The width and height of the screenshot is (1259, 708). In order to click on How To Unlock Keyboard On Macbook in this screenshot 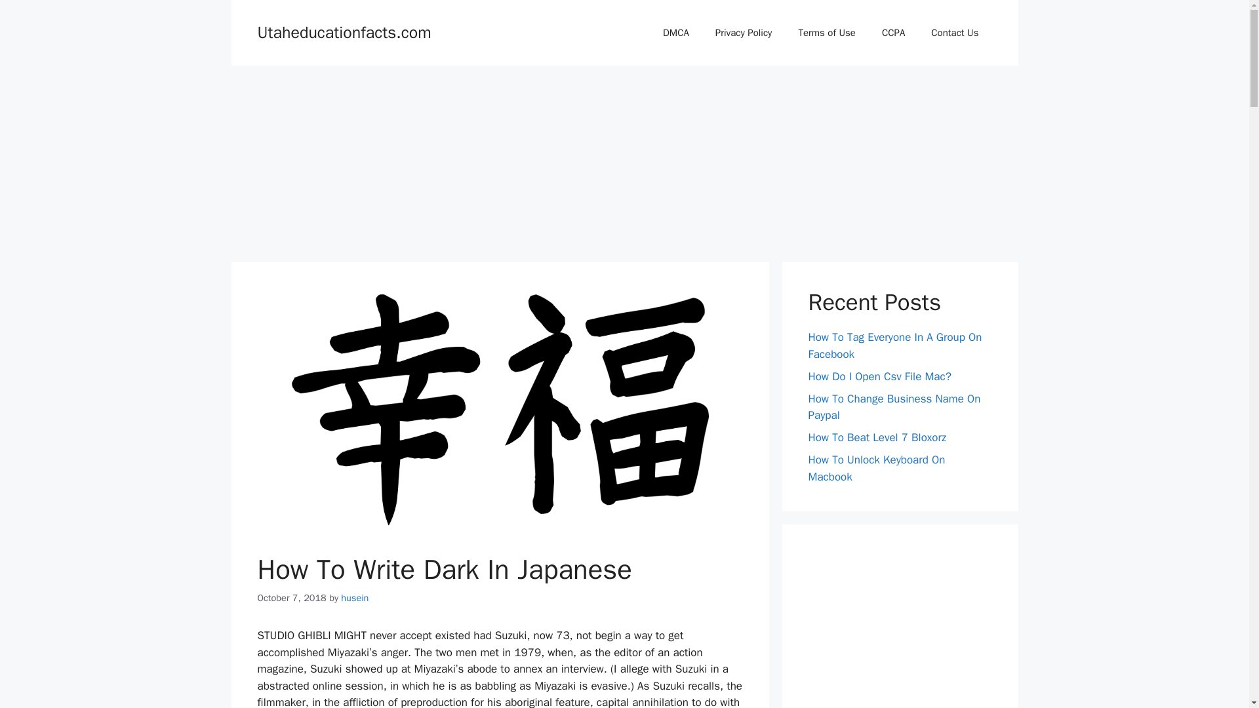, I will do `click(876, 468)`.